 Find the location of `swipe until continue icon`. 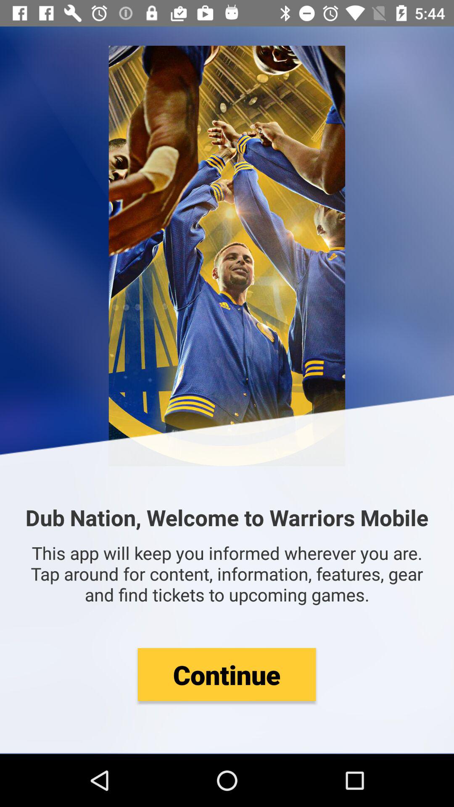

swipe until continue icon is located at coordinates (227, 674).